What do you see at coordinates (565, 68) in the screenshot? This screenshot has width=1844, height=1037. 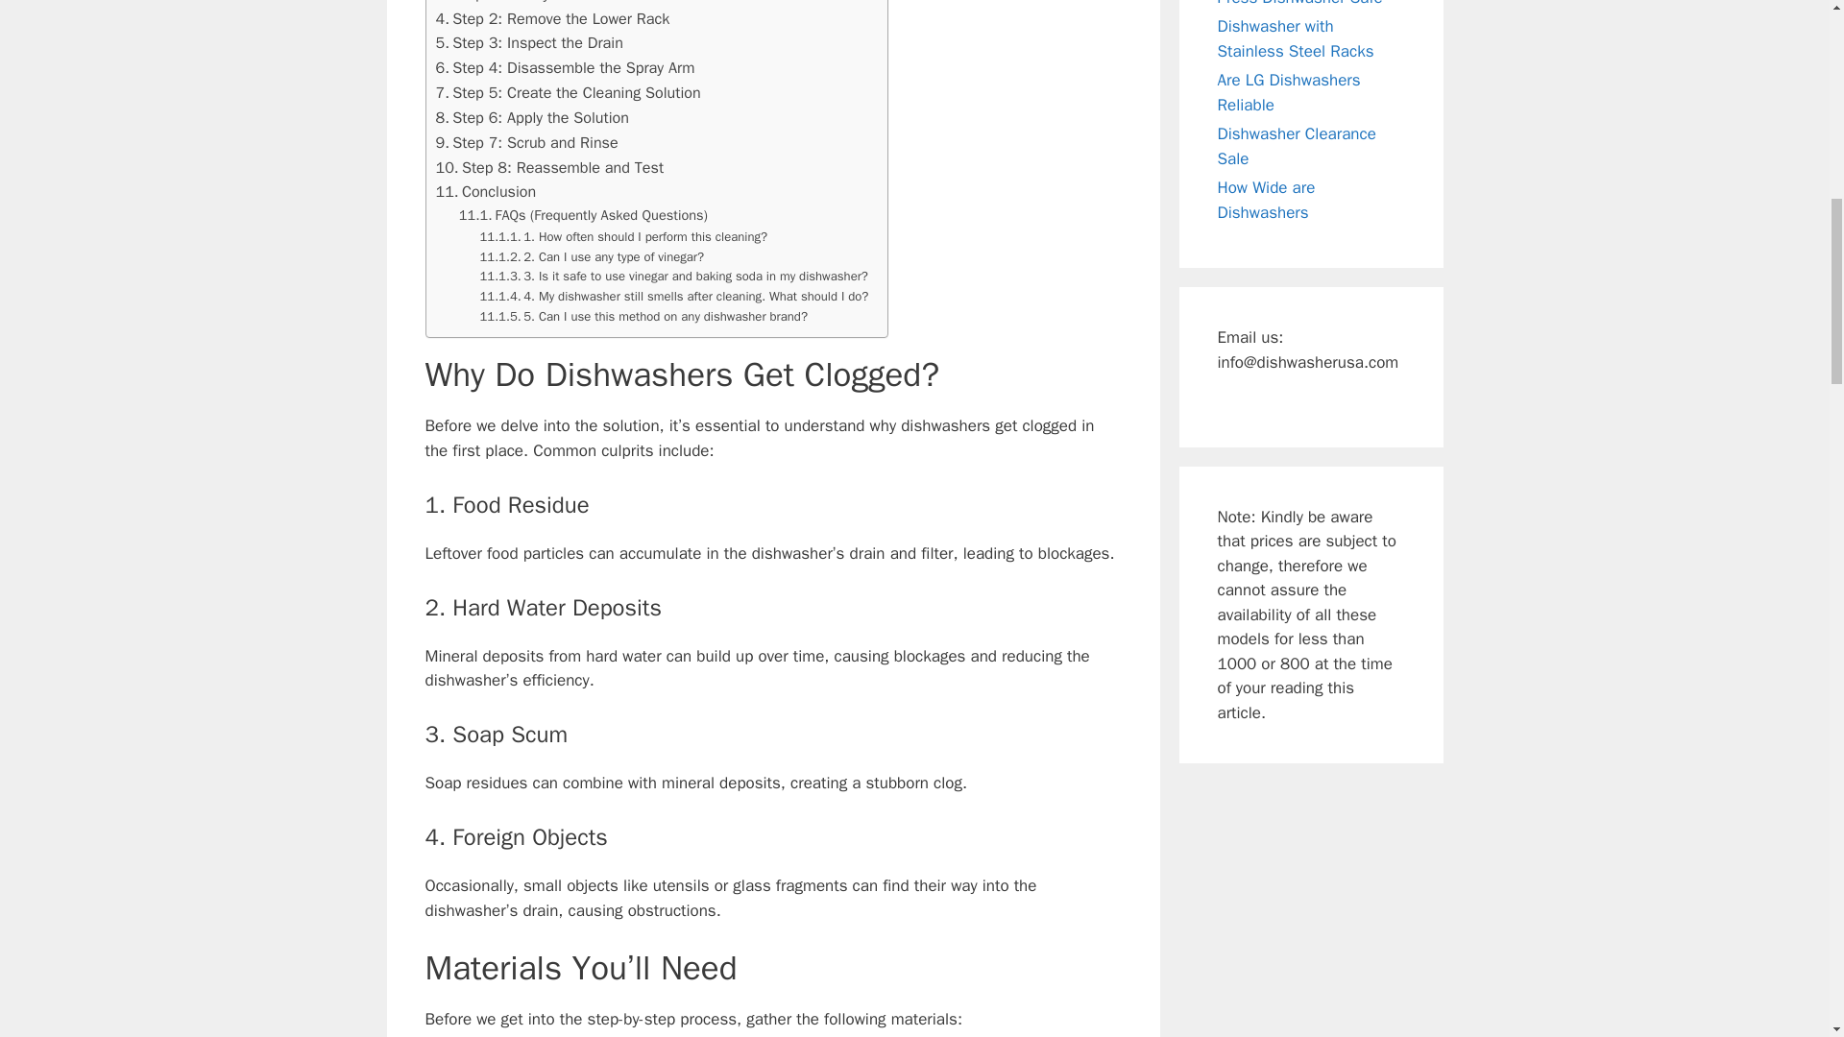 I see `Step 4: Disassemble the Spray Arm` at bounding box center [565, 68].